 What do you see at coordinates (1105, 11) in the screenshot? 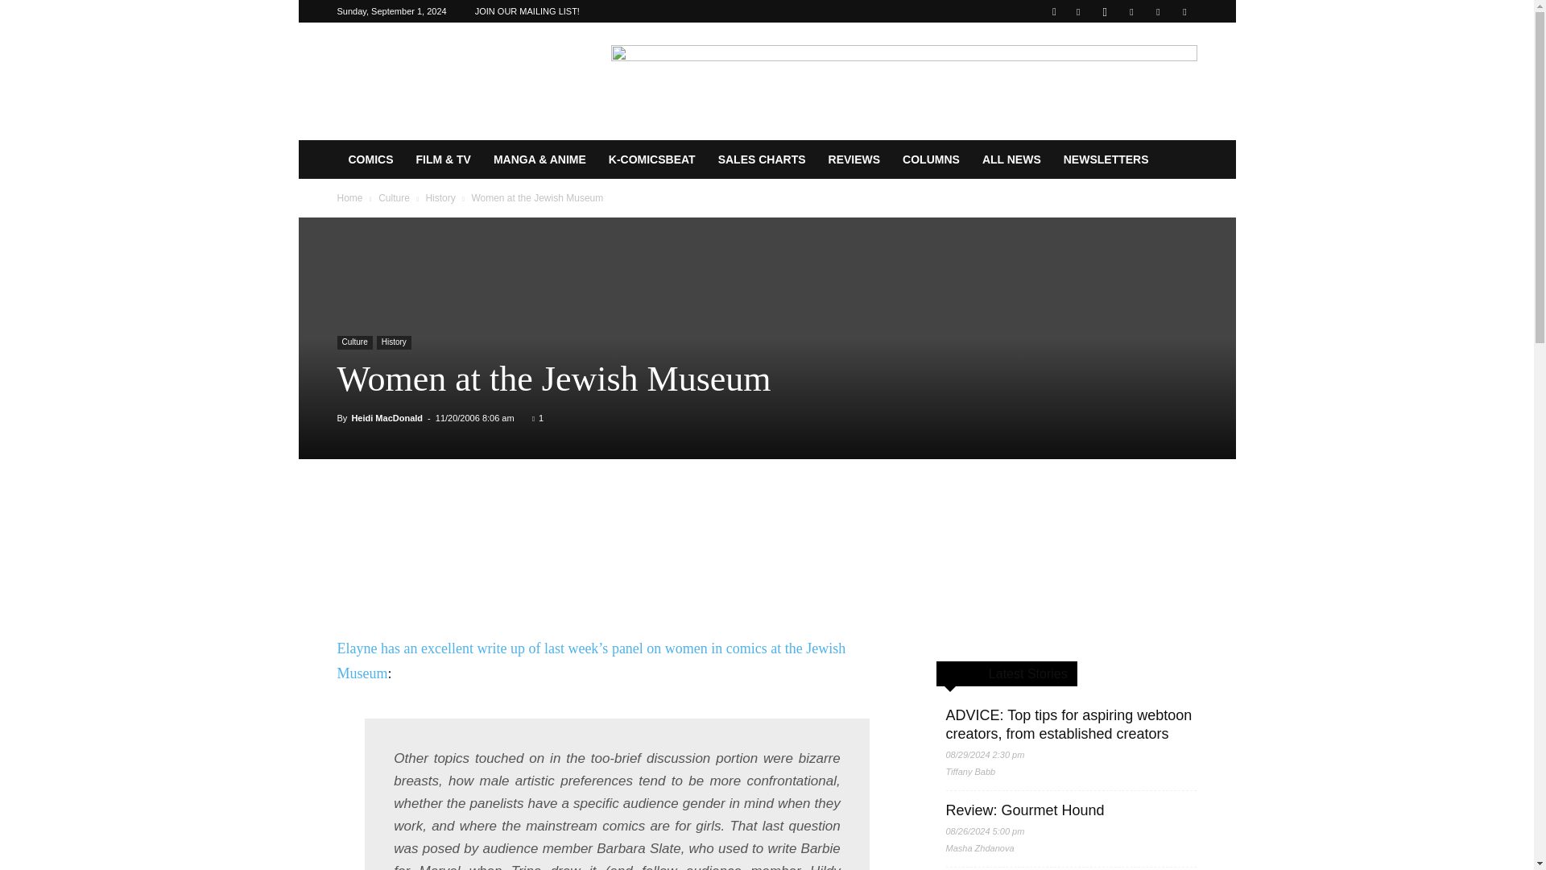
I see `Instagram` at bounding box center [1105, 11].